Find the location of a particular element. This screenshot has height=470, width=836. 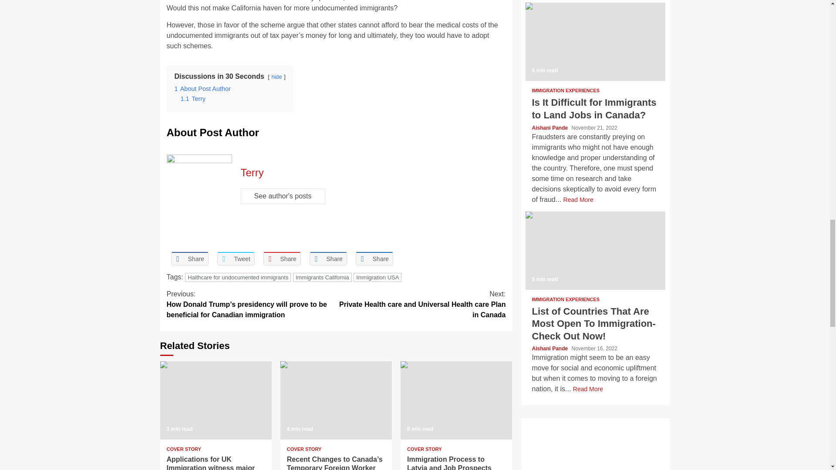

Share on Facebook is located at coordinates (189, 258).